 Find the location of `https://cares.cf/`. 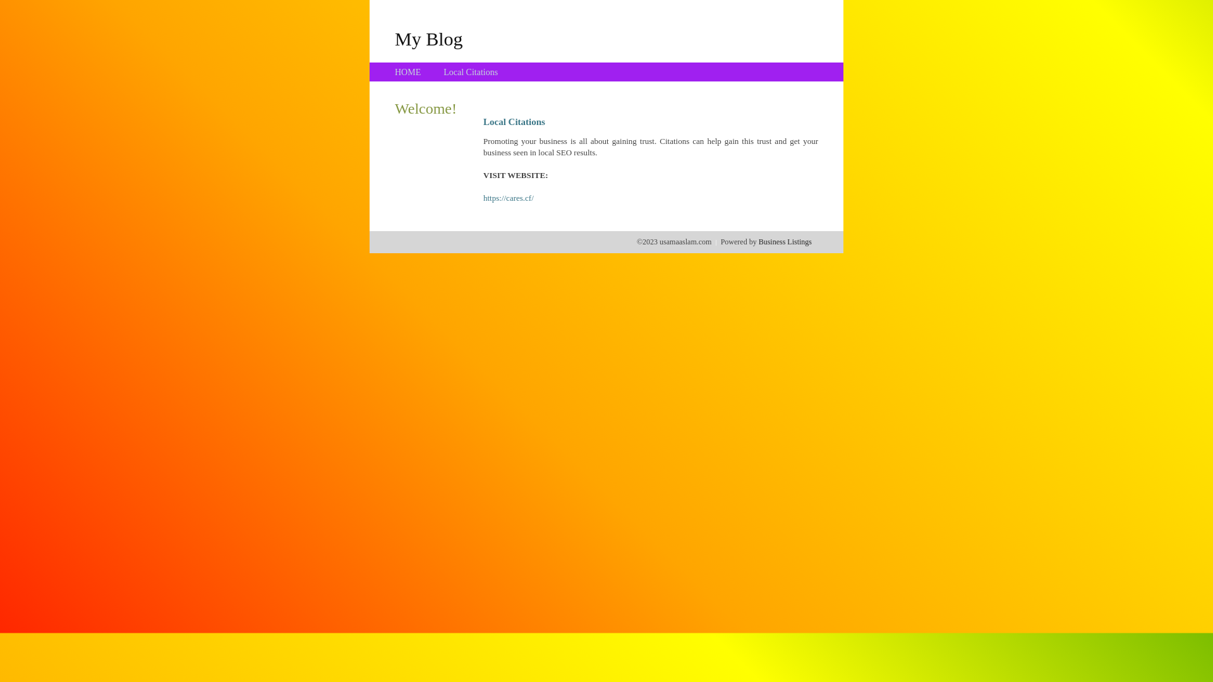

https://cares.cf/ is located at coordinates (509, 198).